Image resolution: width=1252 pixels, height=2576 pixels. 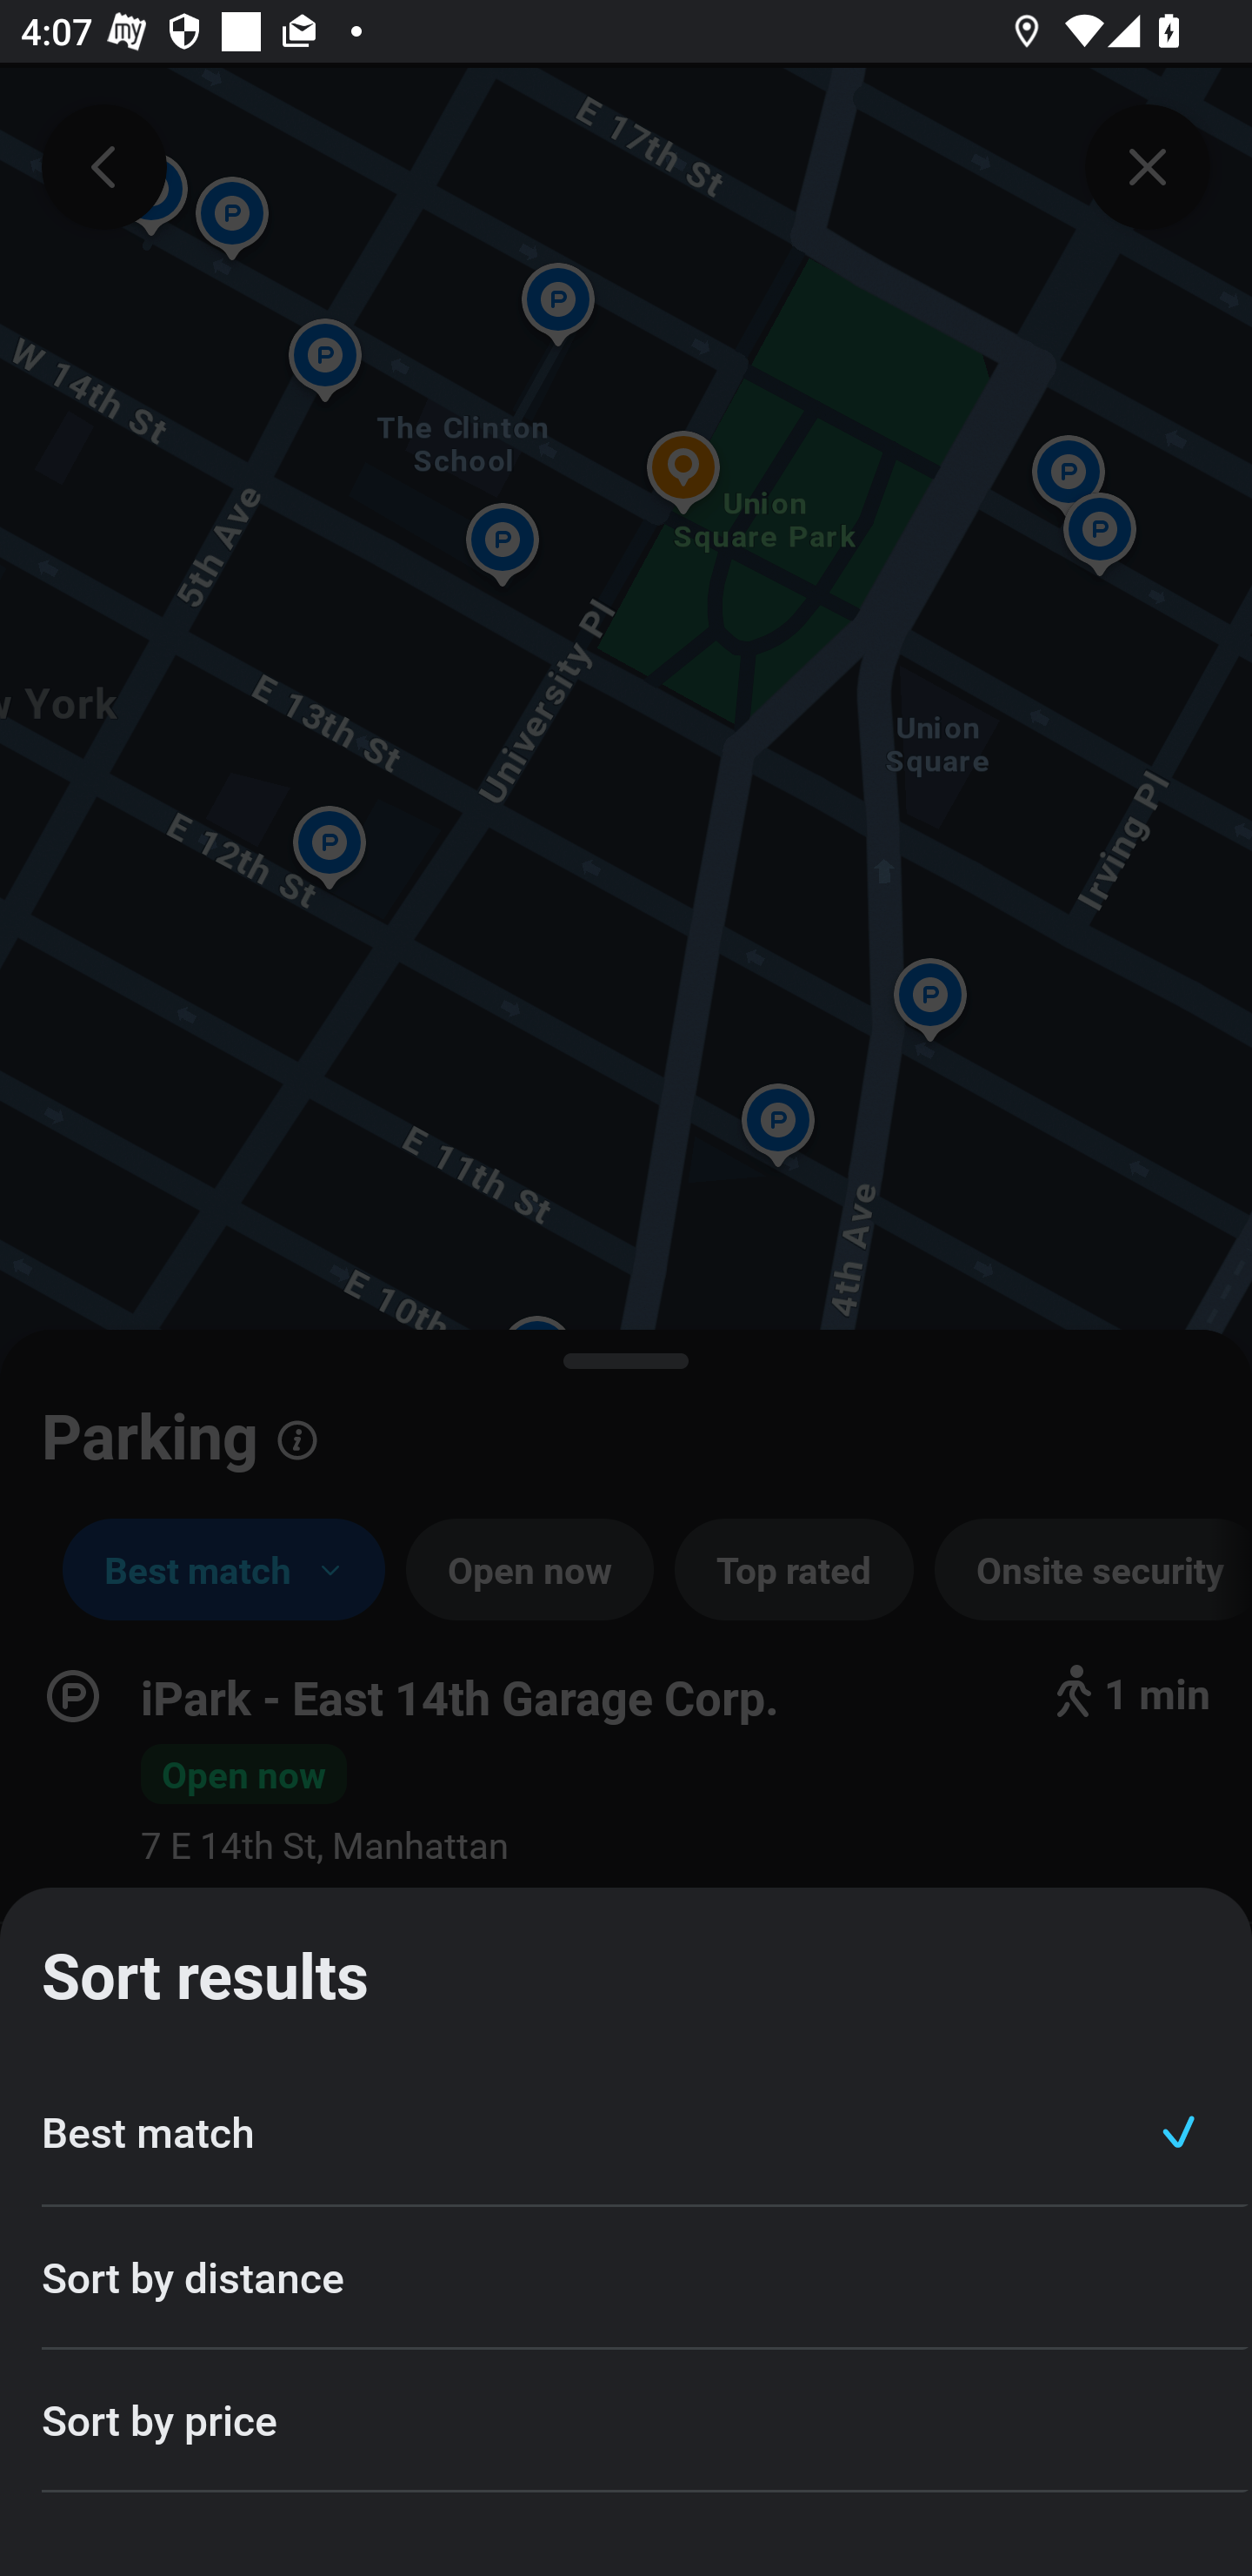 What do you see at coordinates (626, 2132) in the screenshot?
I see `Best match ACTION_CELL_TEXT` at bounding box center [626, 2132].